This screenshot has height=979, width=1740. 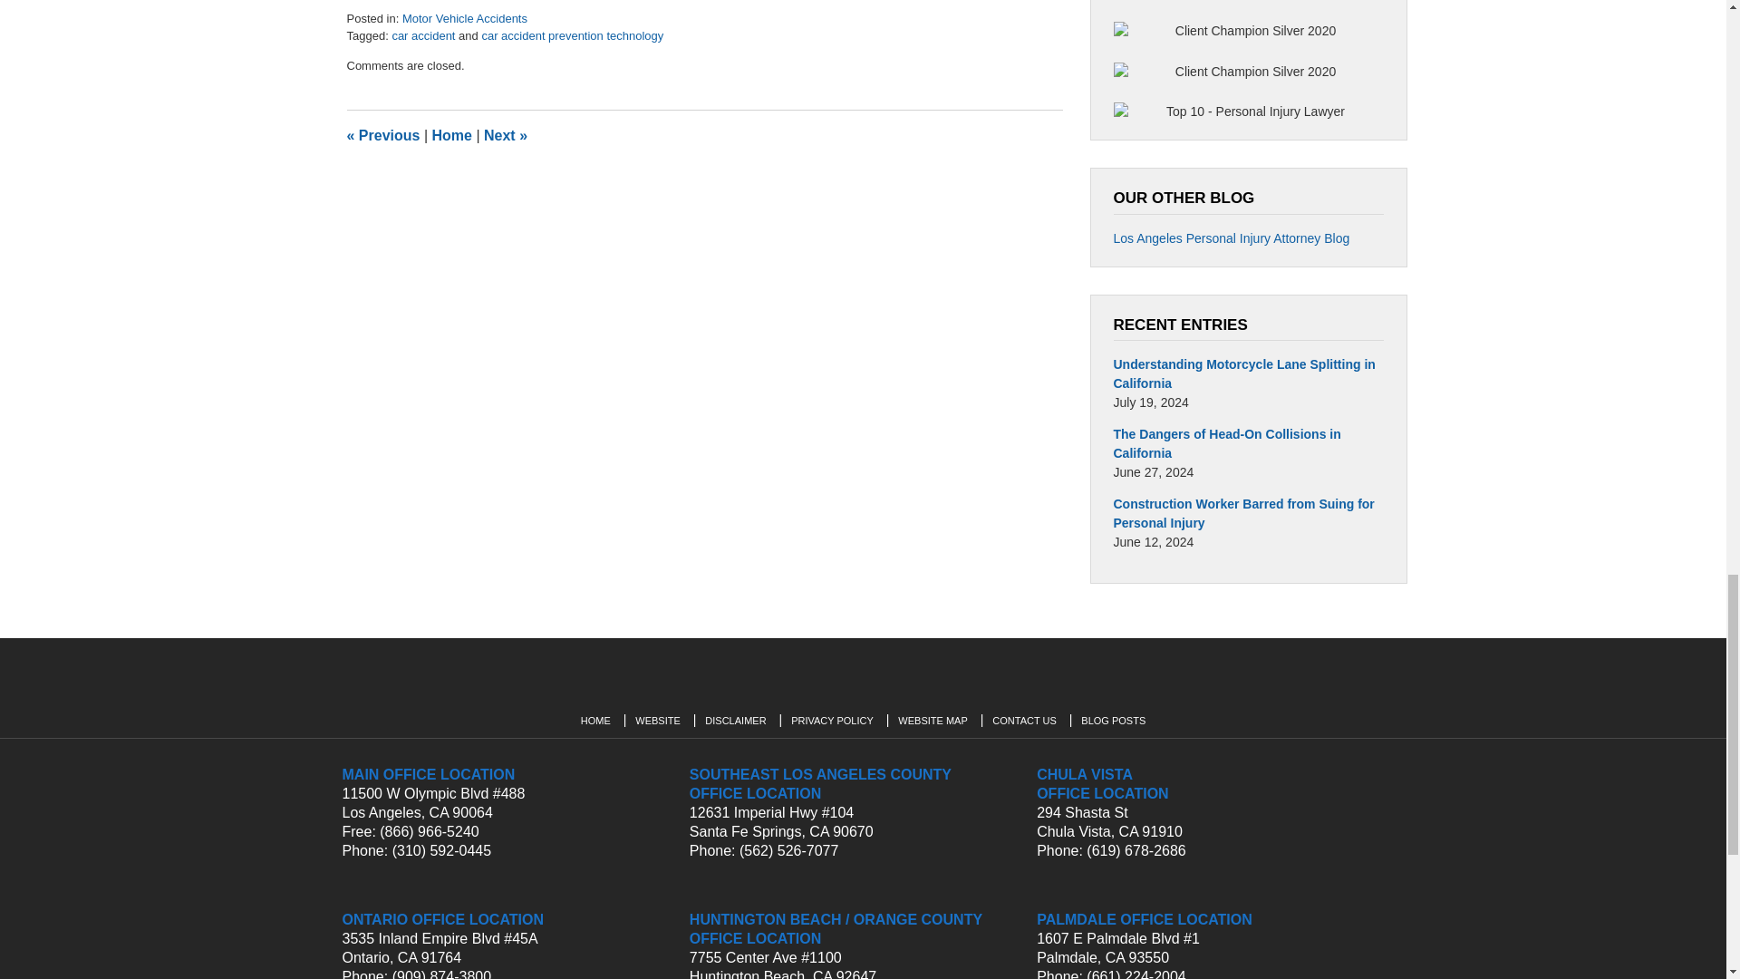 What do you see at coordinates (382, 135) in the screenshot?
I see `San Bernardino County Dangerous Roadway Verdict` at bounding box center [382, 135].